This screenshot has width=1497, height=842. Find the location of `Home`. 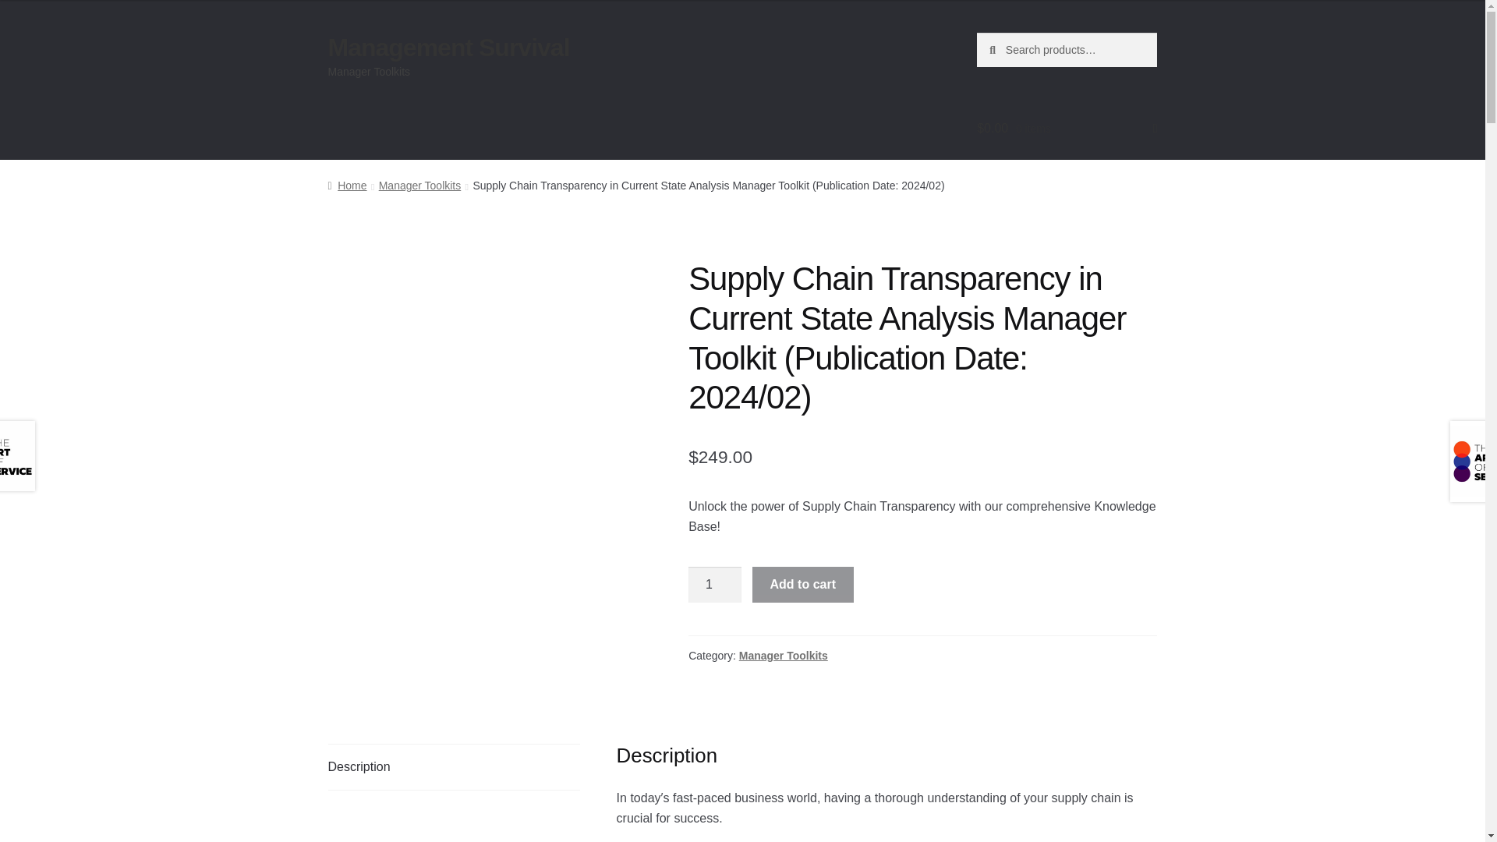

Home is located at coordinates (347, 186).